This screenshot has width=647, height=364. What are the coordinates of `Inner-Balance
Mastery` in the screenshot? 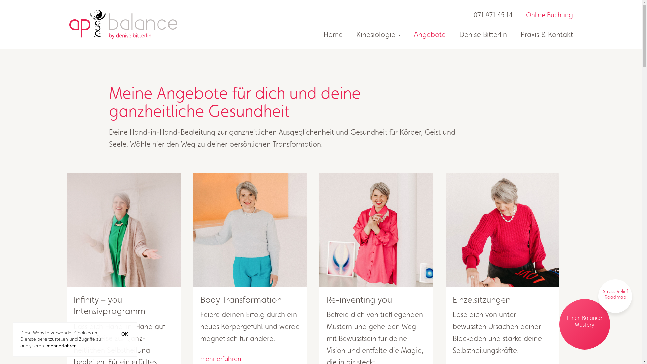 It's located at (585, 324).